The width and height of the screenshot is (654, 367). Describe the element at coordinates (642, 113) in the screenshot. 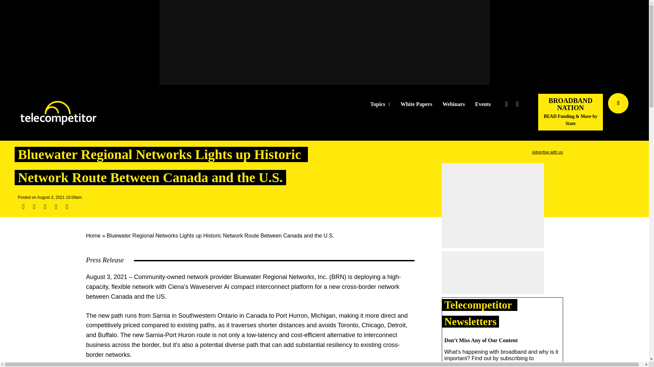

I see `Search` at that location.